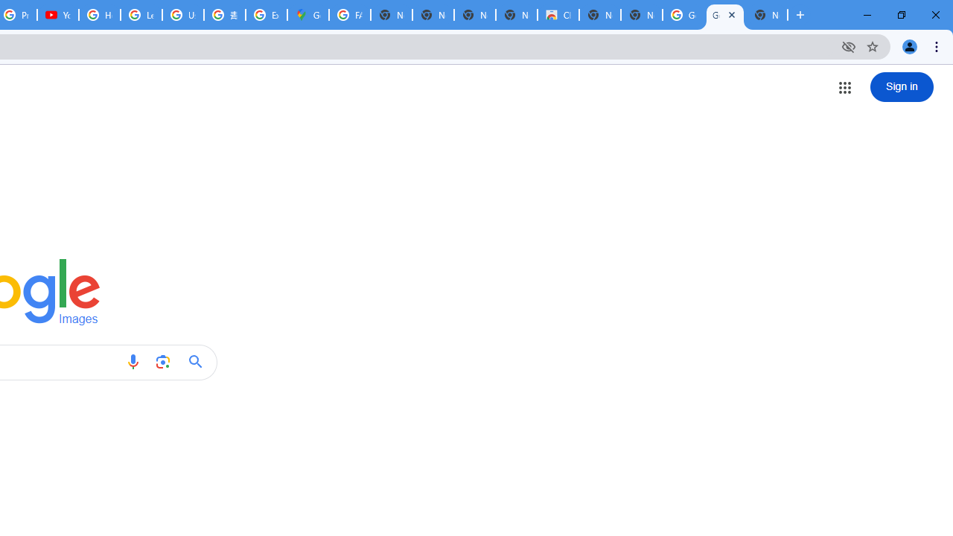 The image size is (953, 536). What do you see at coordinates (308, 15) in the screenshot?
I see `Google Maps` at bounding box center [308, 15].